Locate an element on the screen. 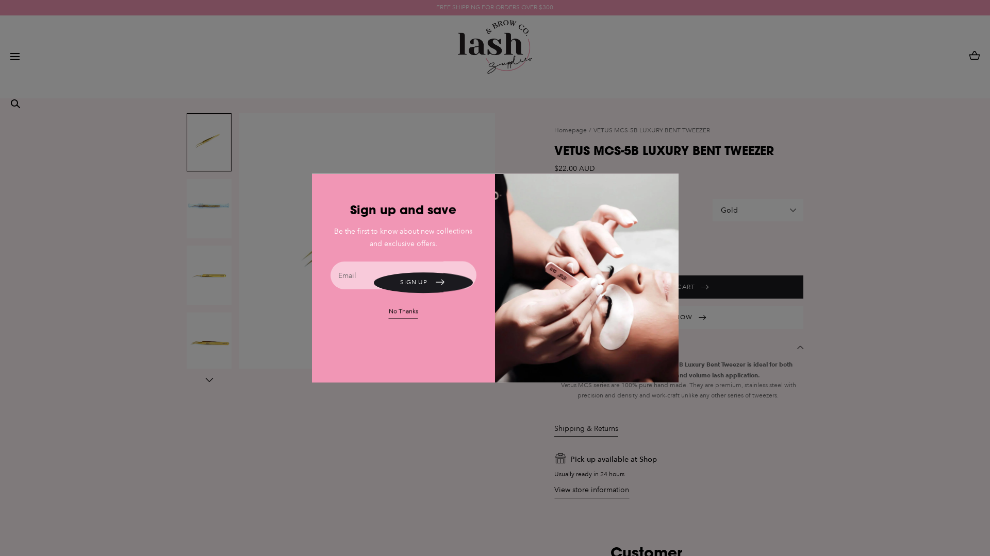 This screenshot has width=990, height=556. Decrease quantity for VETUS MCS-5B LUXURY BENT TWEEZER is located at coordinates (564, 252).